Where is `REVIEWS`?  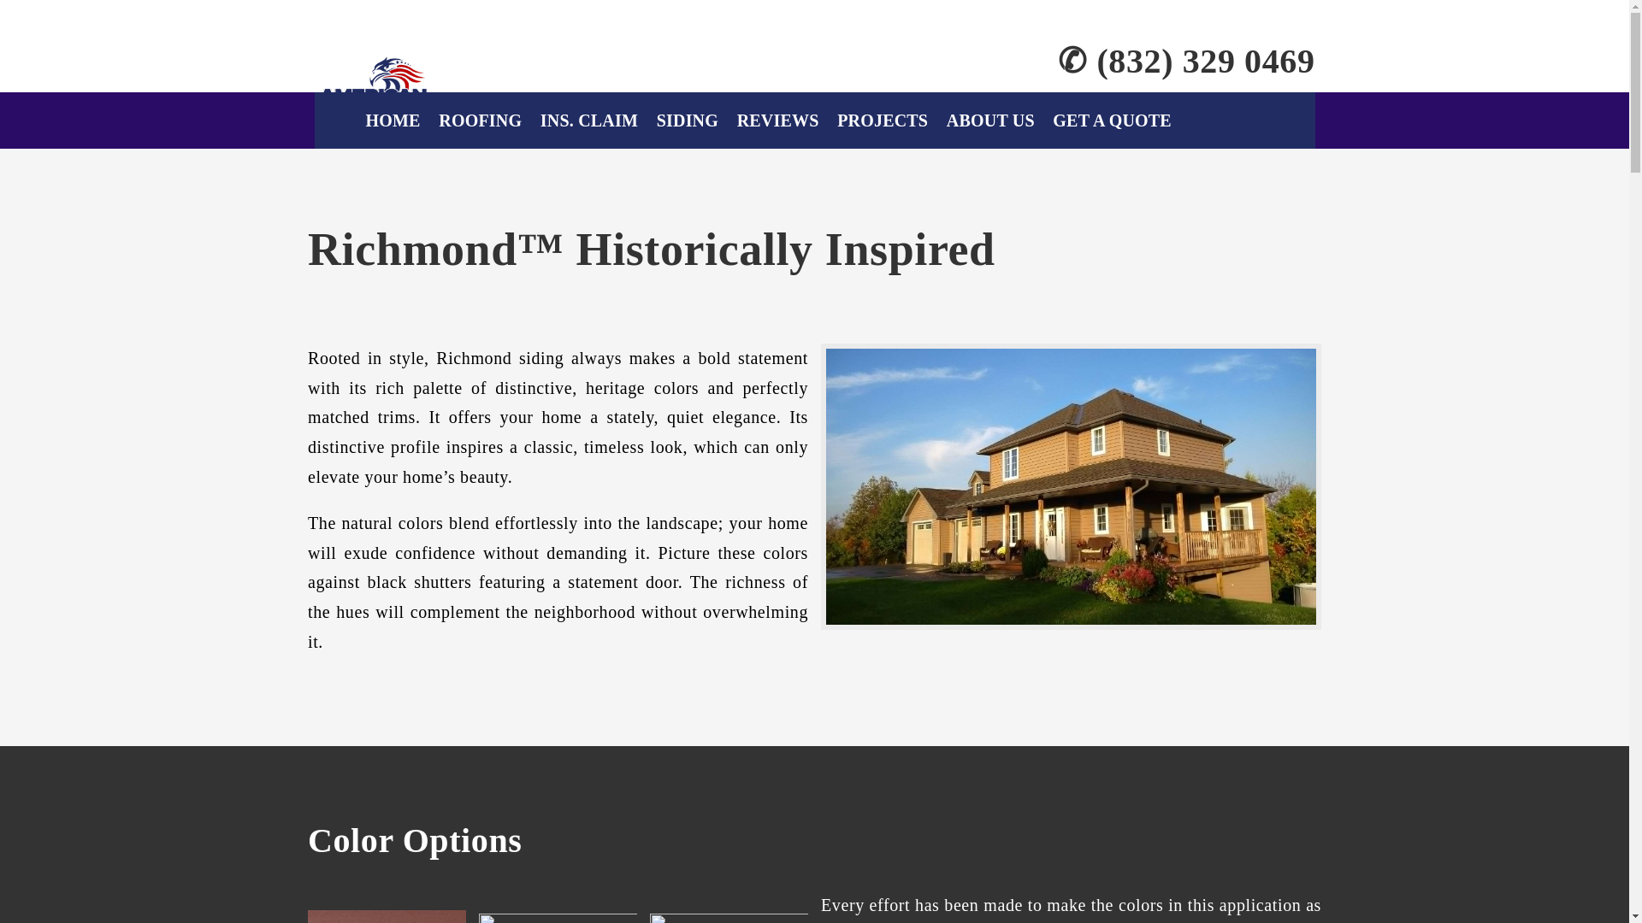
REVIEWS is located at coordinates (778, 120).